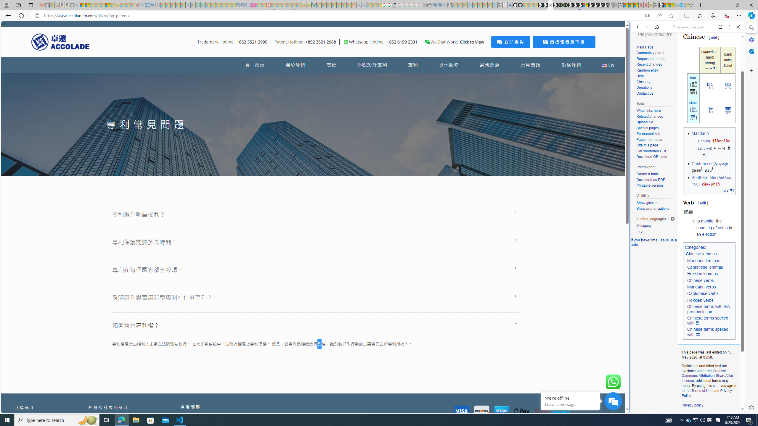 The image size is (758, 426). Describe the element at coordinates (656, 180) in the screenshot. I see `Download as PDF` at that location.